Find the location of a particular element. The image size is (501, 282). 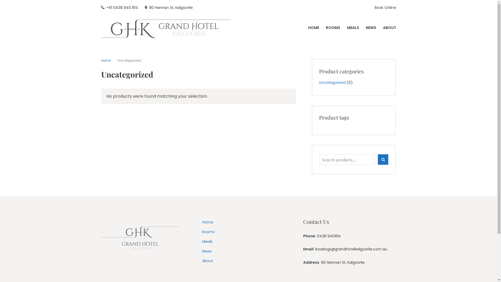

ABOUT is located at coordinates (390, 28).